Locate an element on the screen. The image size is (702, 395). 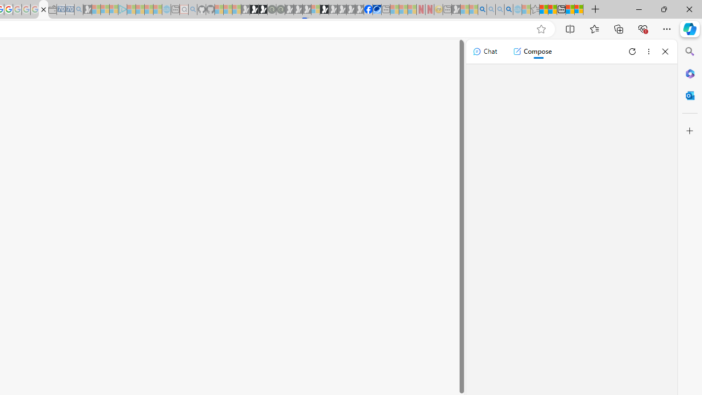
Home | Sky Blue Bikes - Sky Blue Bikes - Sleeping is located at coordinates (166, 10).